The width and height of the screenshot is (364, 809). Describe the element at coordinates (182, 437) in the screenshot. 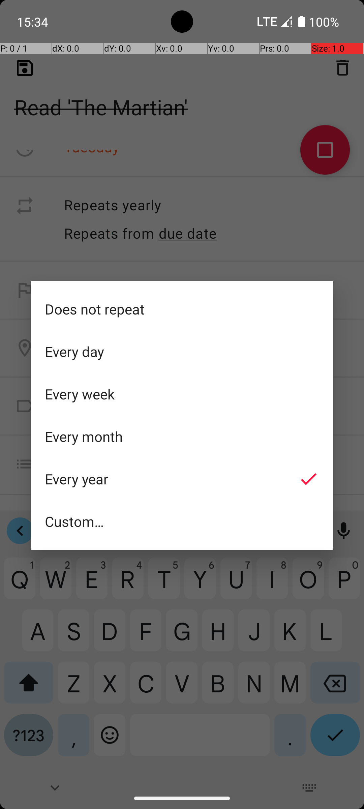

I see `Every month` at that location.